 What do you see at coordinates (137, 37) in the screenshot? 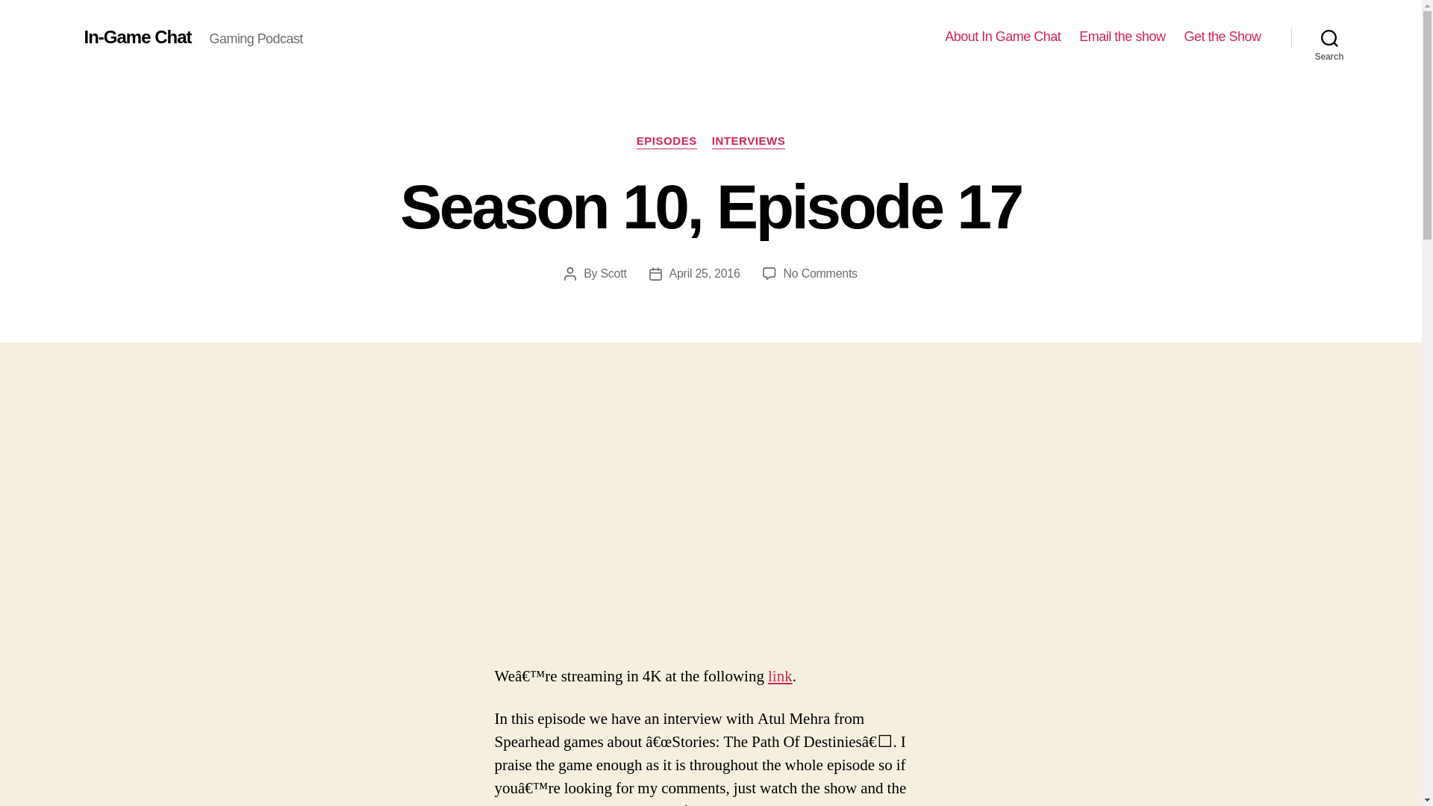
I see `In-Game Chat` at bounding box center [137, 37].